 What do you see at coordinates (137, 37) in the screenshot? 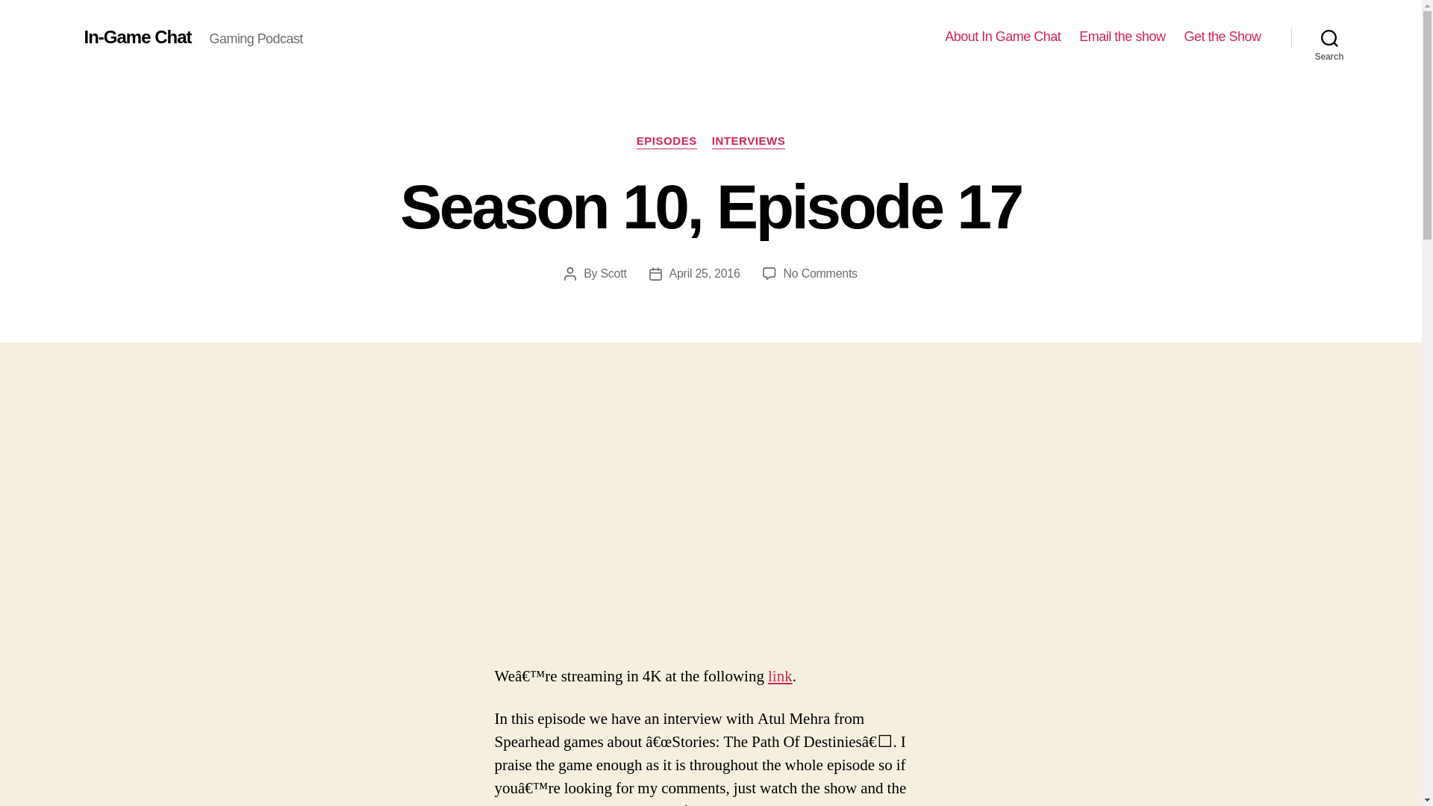
I see `In-Game Chat` at bounding box center [137, 37].